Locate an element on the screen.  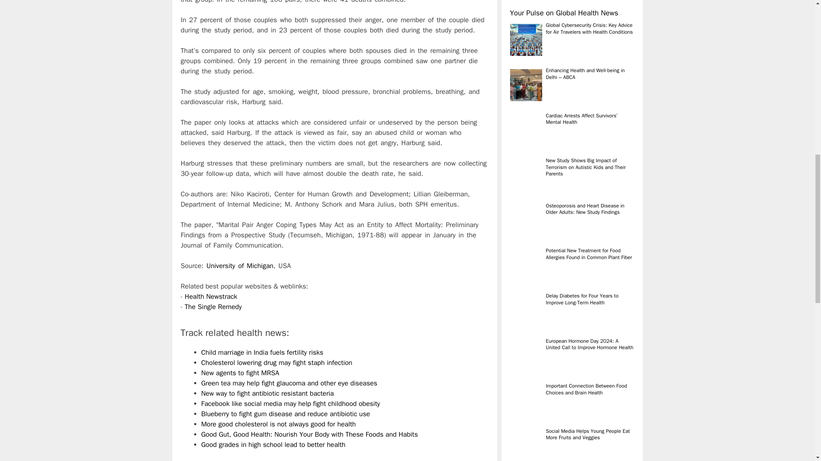
New way to fight antibiotic resistant bacteria is located at coordinates (267, 394).